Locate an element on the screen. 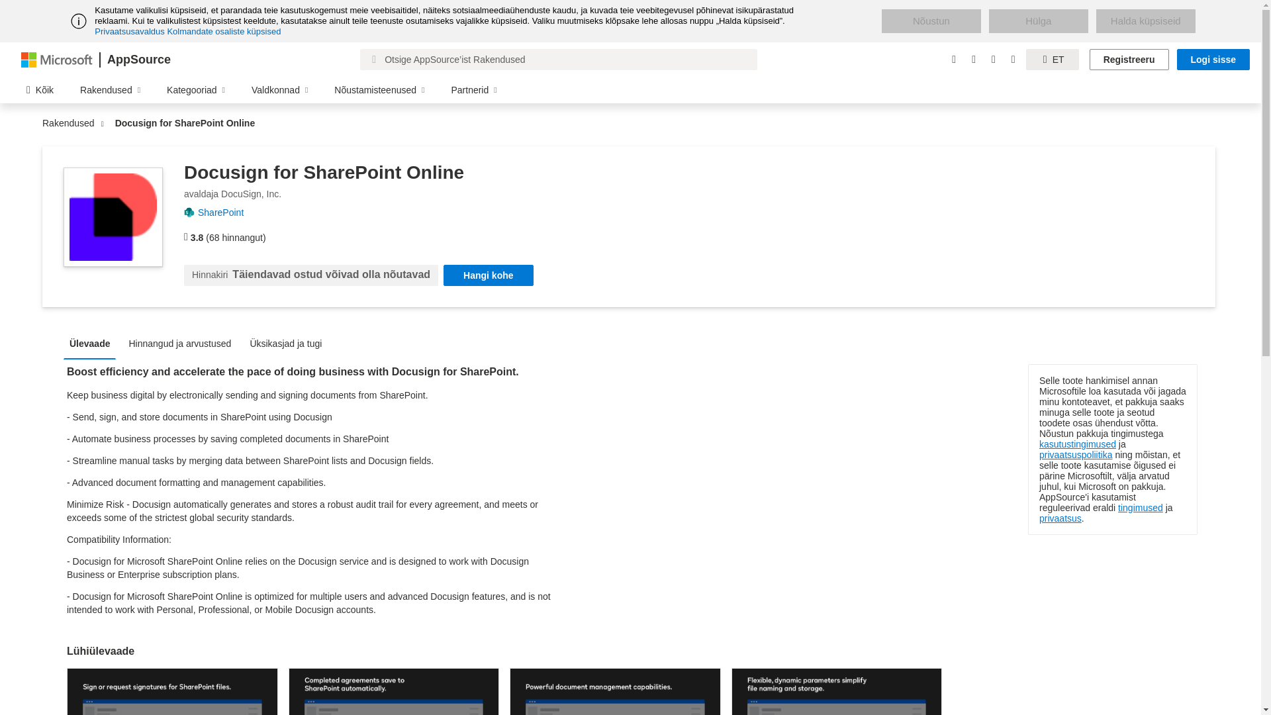  Hinnangud ja arvustused is located at coordinates (183, 343).